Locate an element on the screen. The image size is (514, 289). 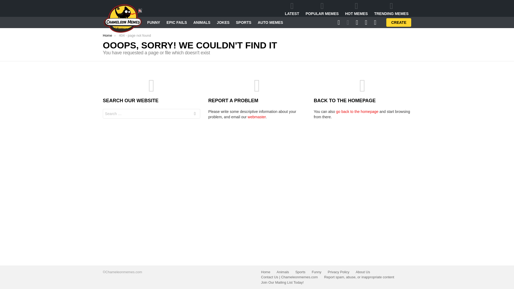
HOT MEMES is located at coordinates (356, 9).